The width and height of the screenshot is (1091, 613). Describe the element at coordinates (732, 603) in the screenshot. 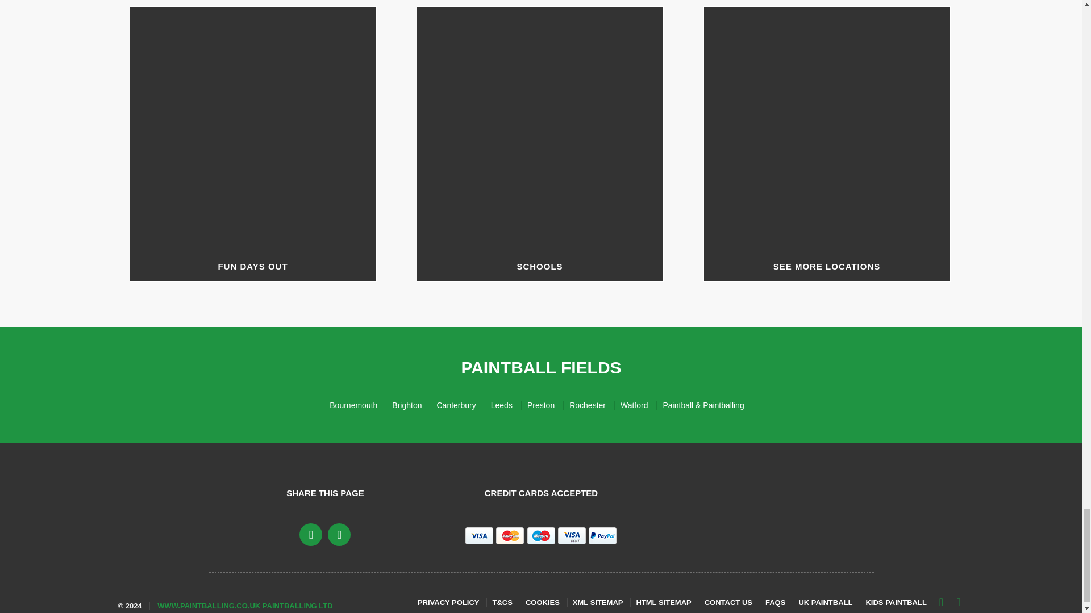

I see `Paintball Contact Us` at that location.